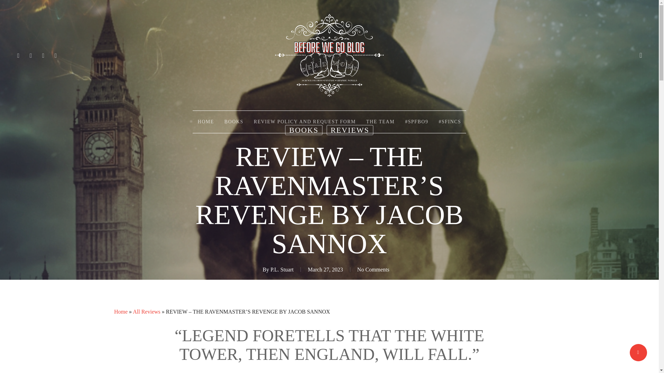  What do you see at coordinates (380, 122) in the screenshot?
I see `THE TEAM` at bounding box center [380, 122].